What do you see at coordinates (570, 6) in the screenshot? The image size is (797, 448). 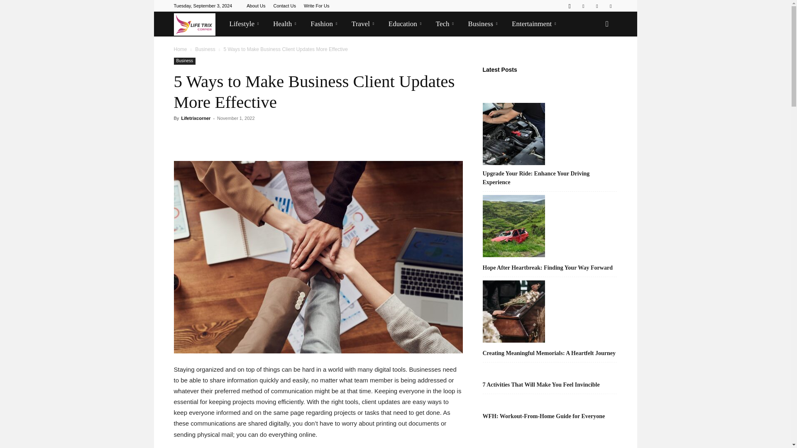 I see `Instagram` at bounding box center [570, 6].